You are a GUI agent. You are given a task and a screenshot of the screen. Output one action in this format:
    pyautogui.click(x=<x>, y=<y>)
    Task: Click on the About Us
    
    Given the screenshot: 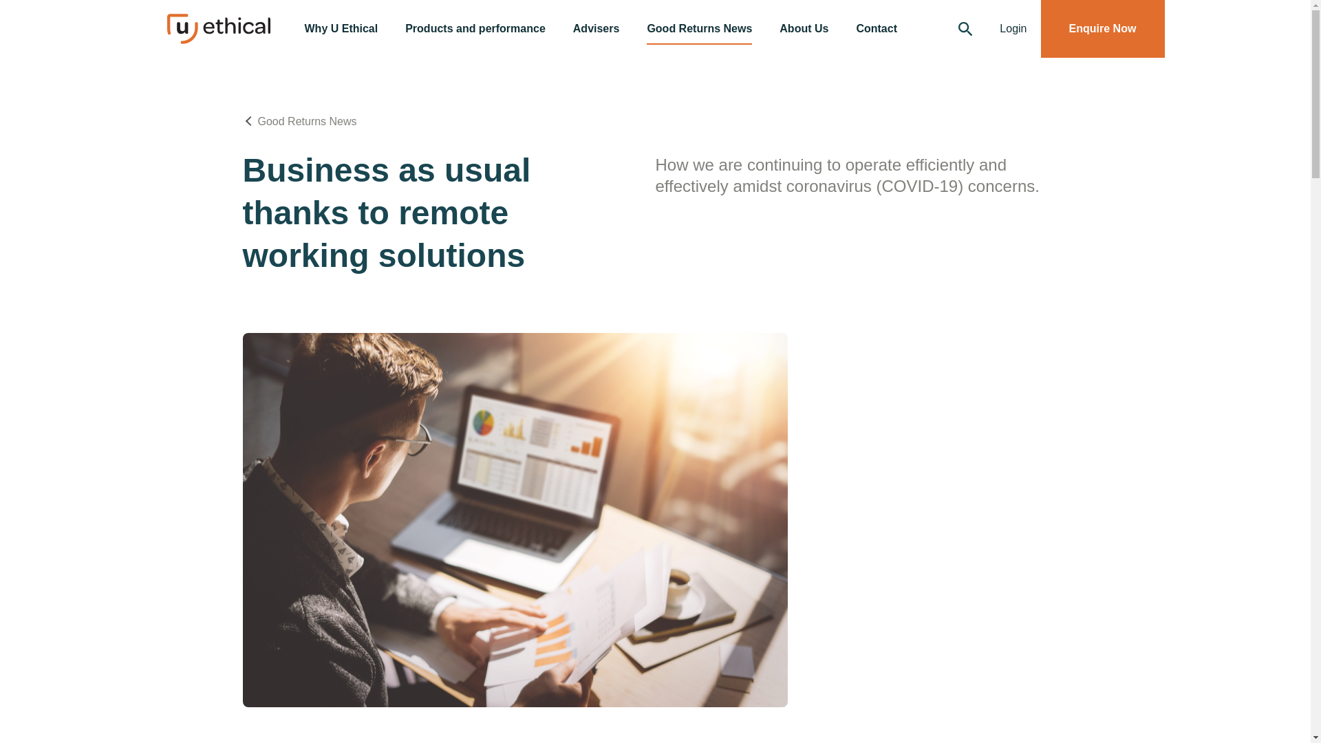 What is the action you would take?
    pyautogui.click(x=804, y=29)
    